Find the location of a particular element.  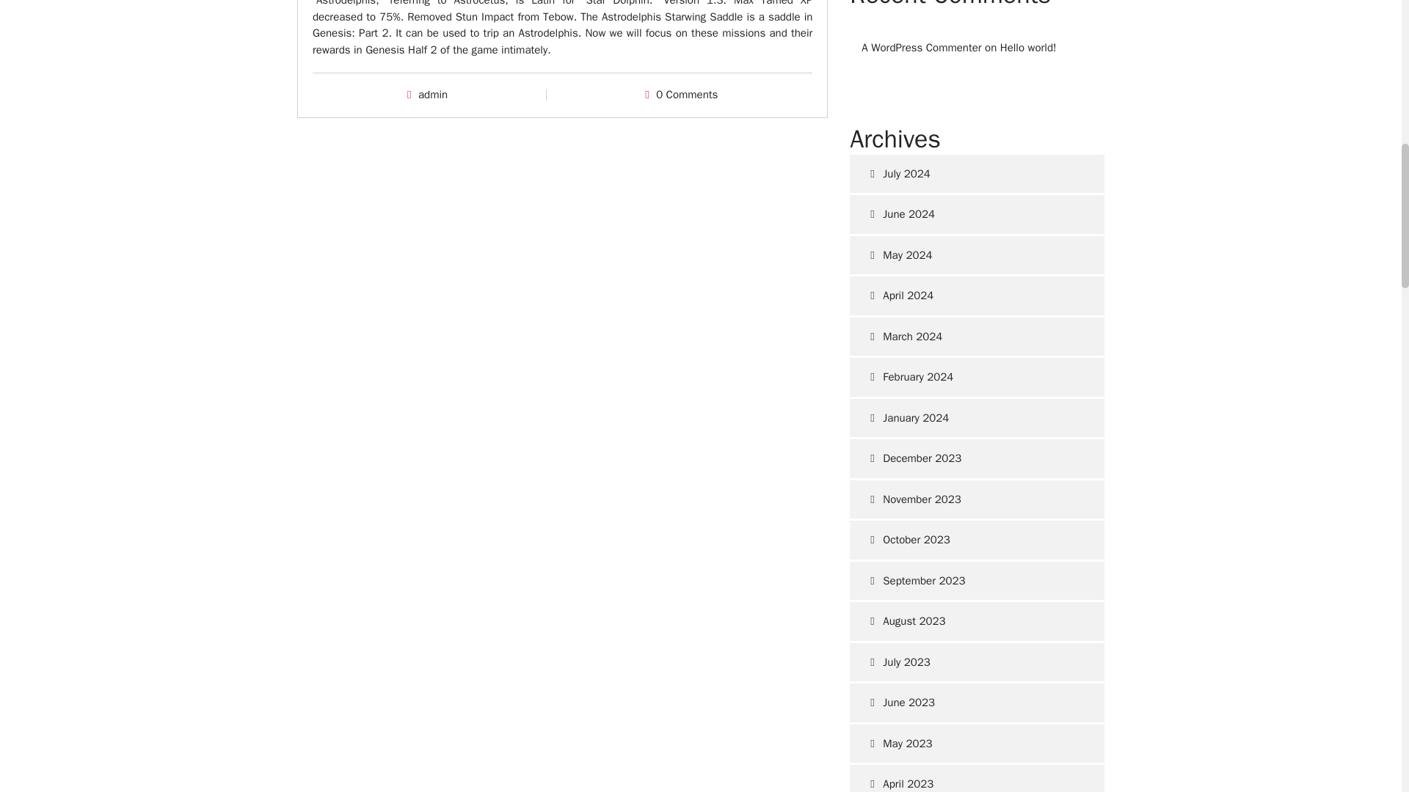

admin is located at coordinates (433, 94).